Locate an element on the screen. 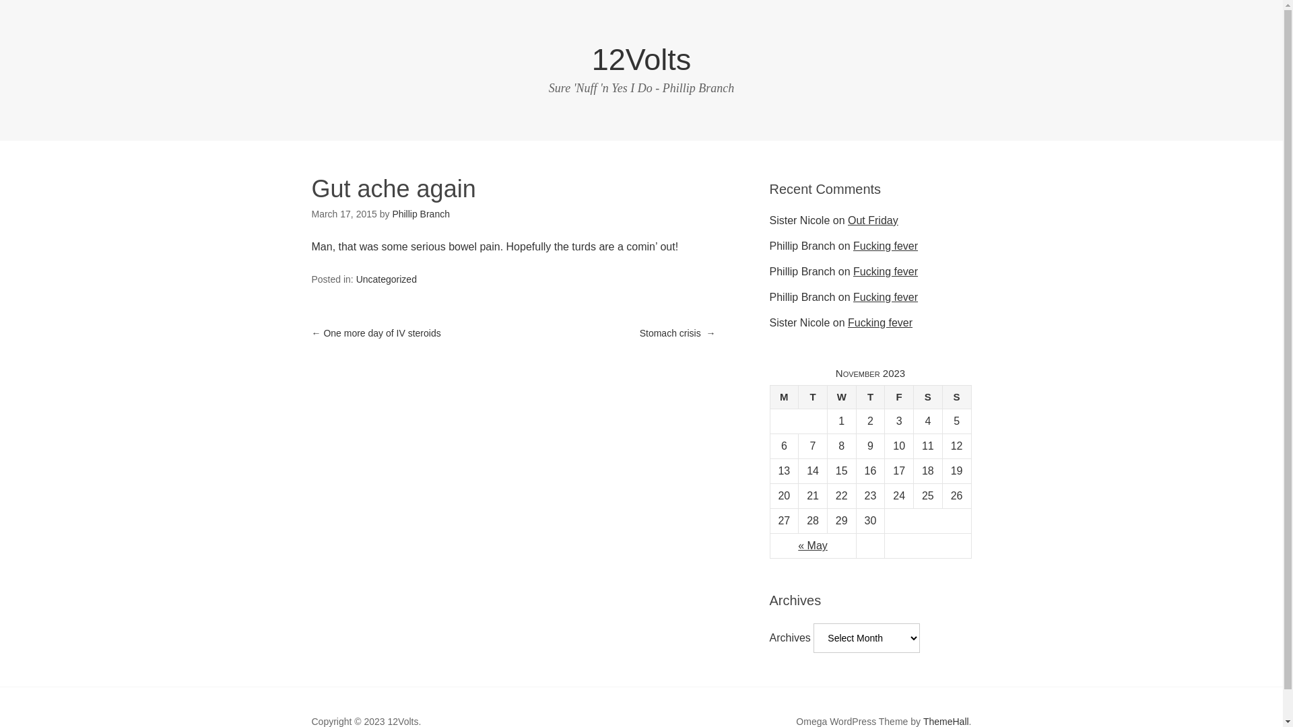 The height and width of the screenshot is (727, 1293). 12Volts is located at coordinates (642, 59).